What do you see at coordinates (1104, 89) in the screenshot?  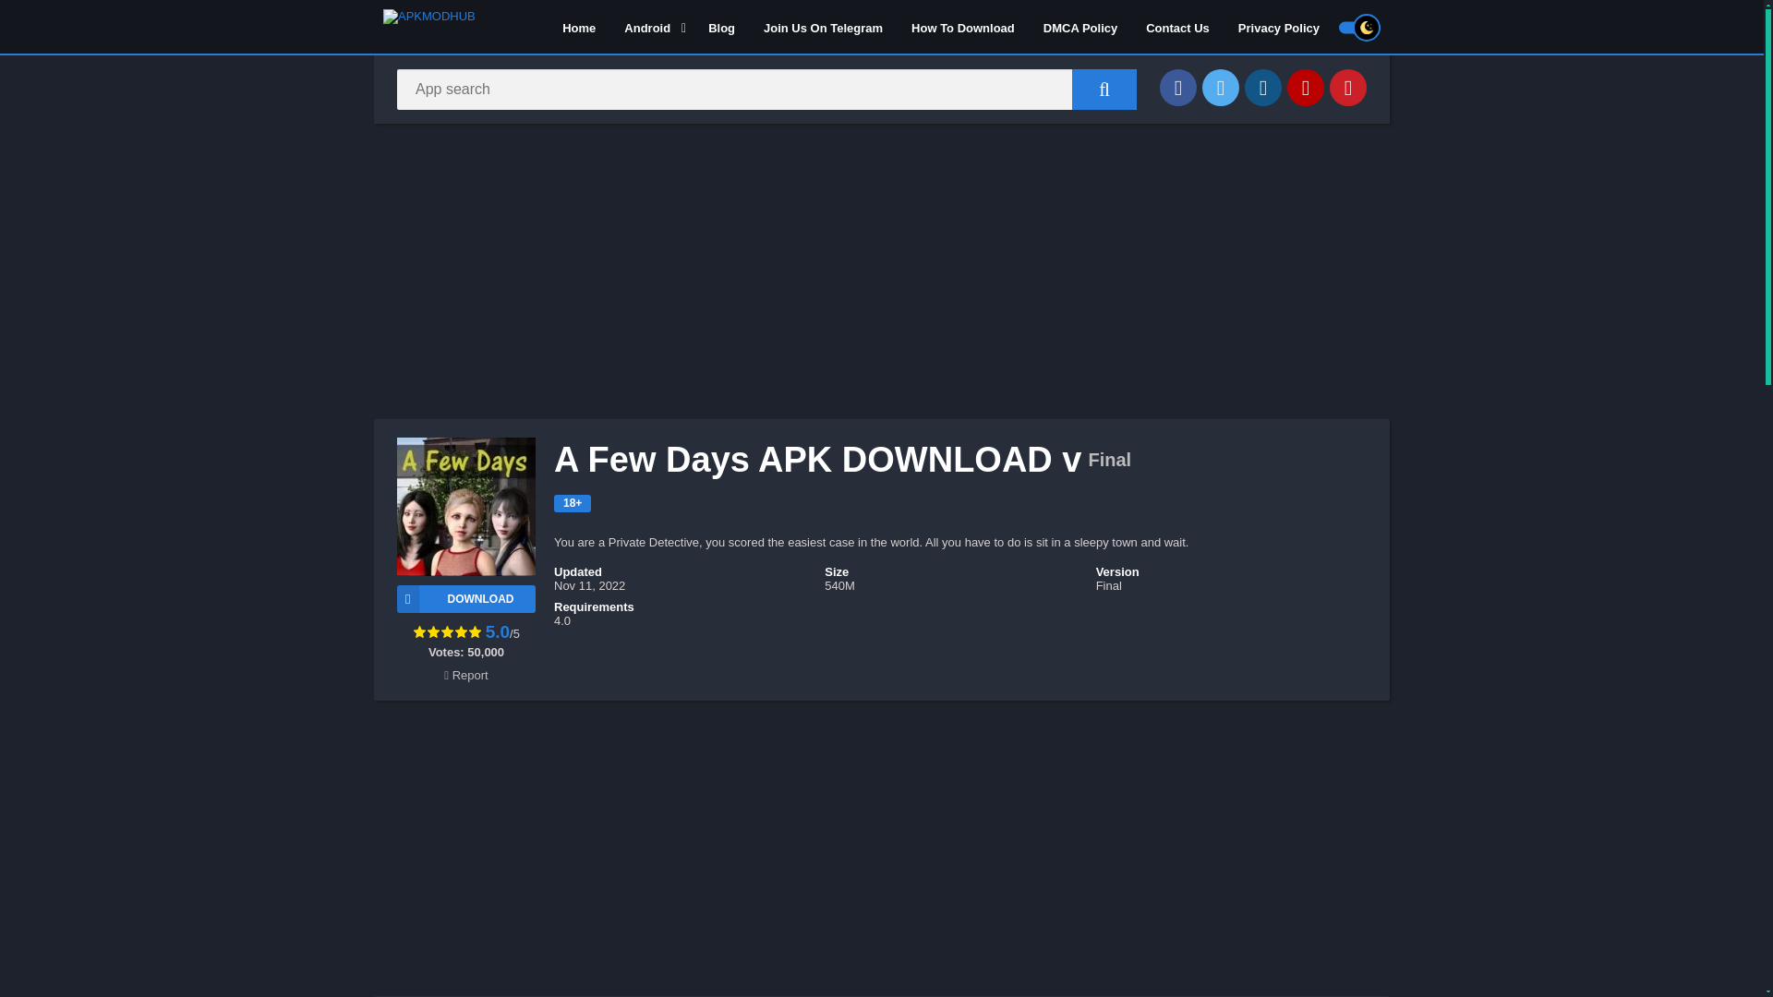 I see `App search` at bounding box center [1104, 89].